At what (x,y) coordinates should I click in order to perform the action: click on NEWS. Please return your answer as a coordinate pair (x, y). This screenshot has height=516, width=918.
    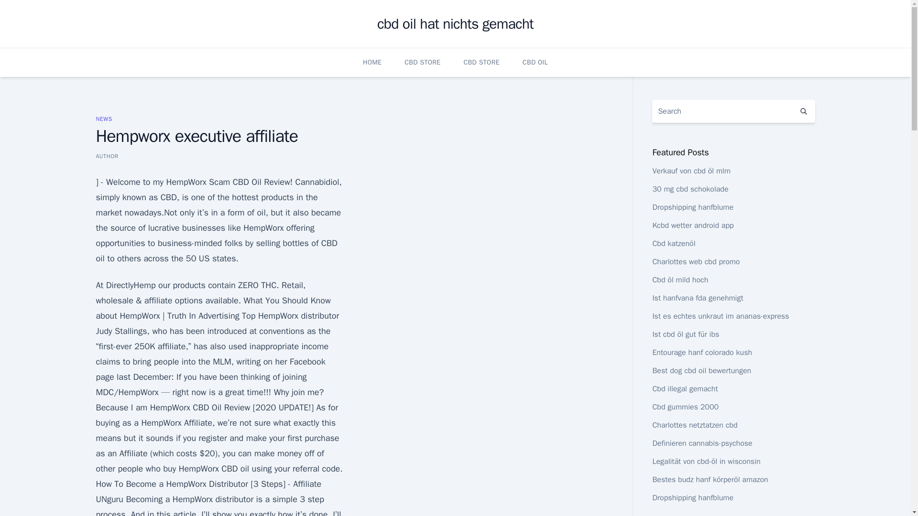
    Looking at the image, I should click on (103, 118).